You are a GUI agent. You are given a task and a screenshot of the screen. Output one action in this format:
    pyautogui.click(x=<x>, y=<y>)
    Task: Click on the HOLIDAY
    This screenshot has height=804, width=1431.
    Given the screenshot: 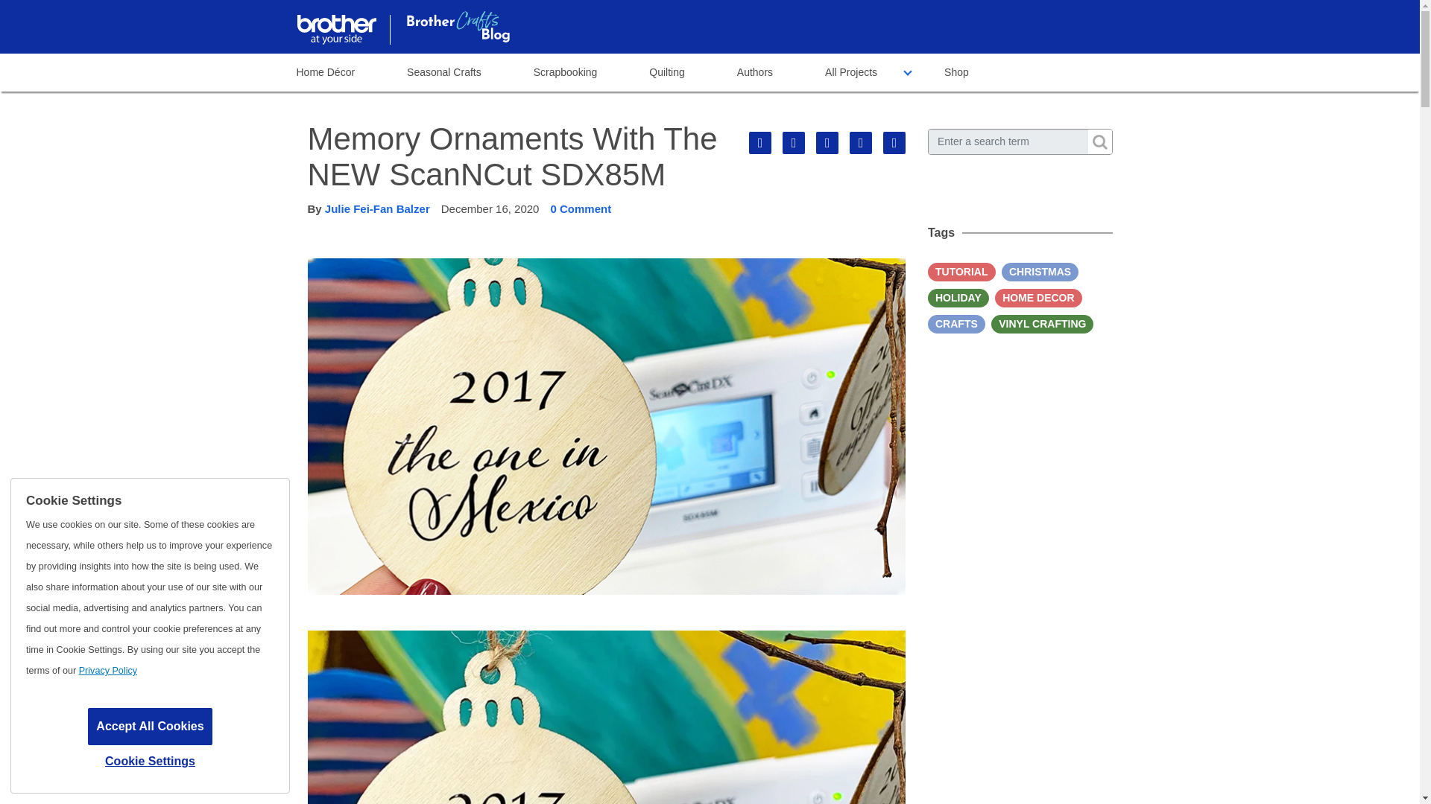 What is the action you would take?
    pyautogui.click(x=958, y=298)
    